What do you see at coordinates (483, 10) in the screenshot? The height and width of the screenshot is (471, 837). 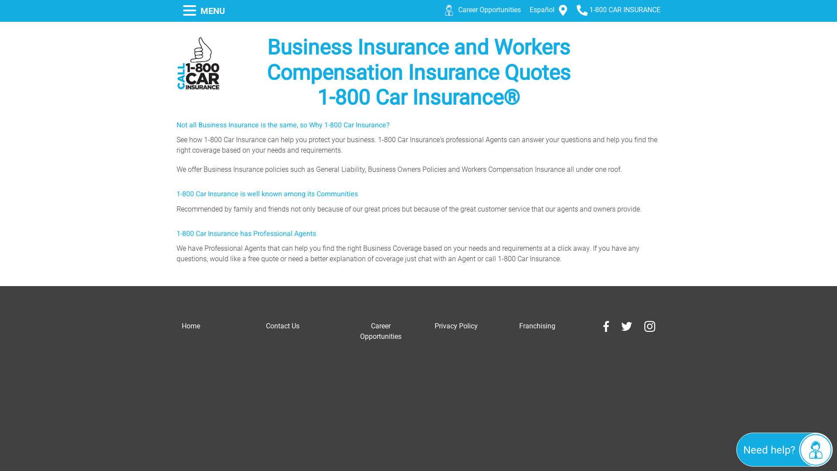 I see `Career Opportunities` at bounding box center [483, 10].